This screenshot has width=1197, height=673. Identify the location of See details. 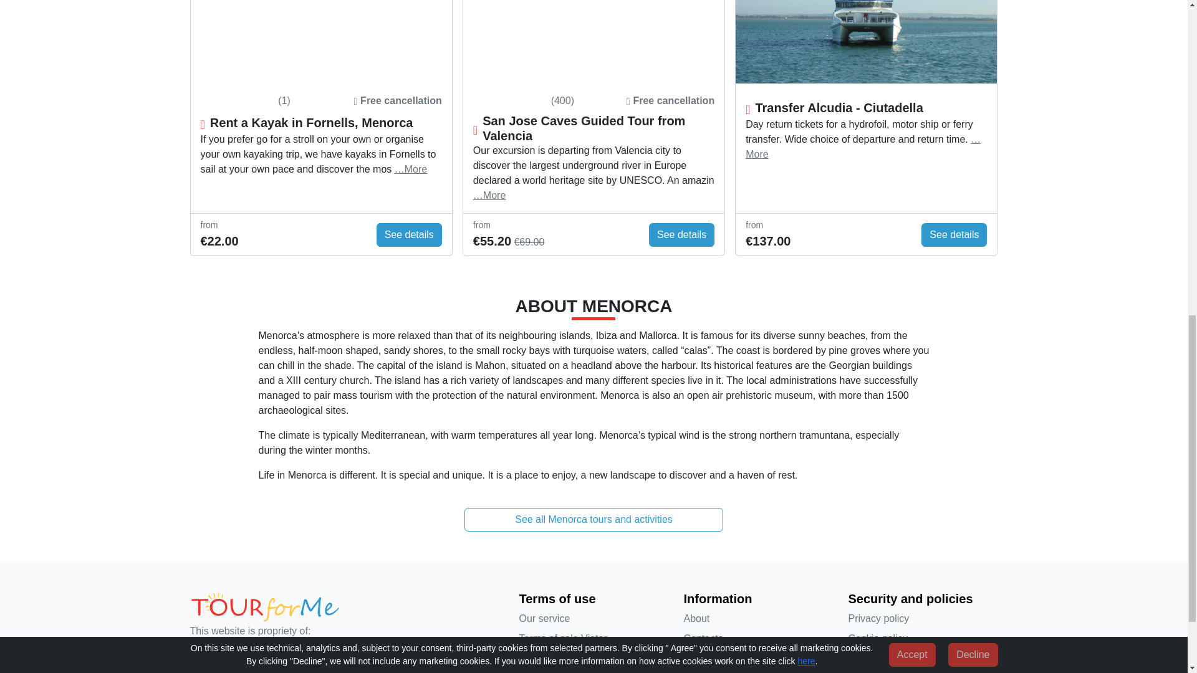
(681, 234).